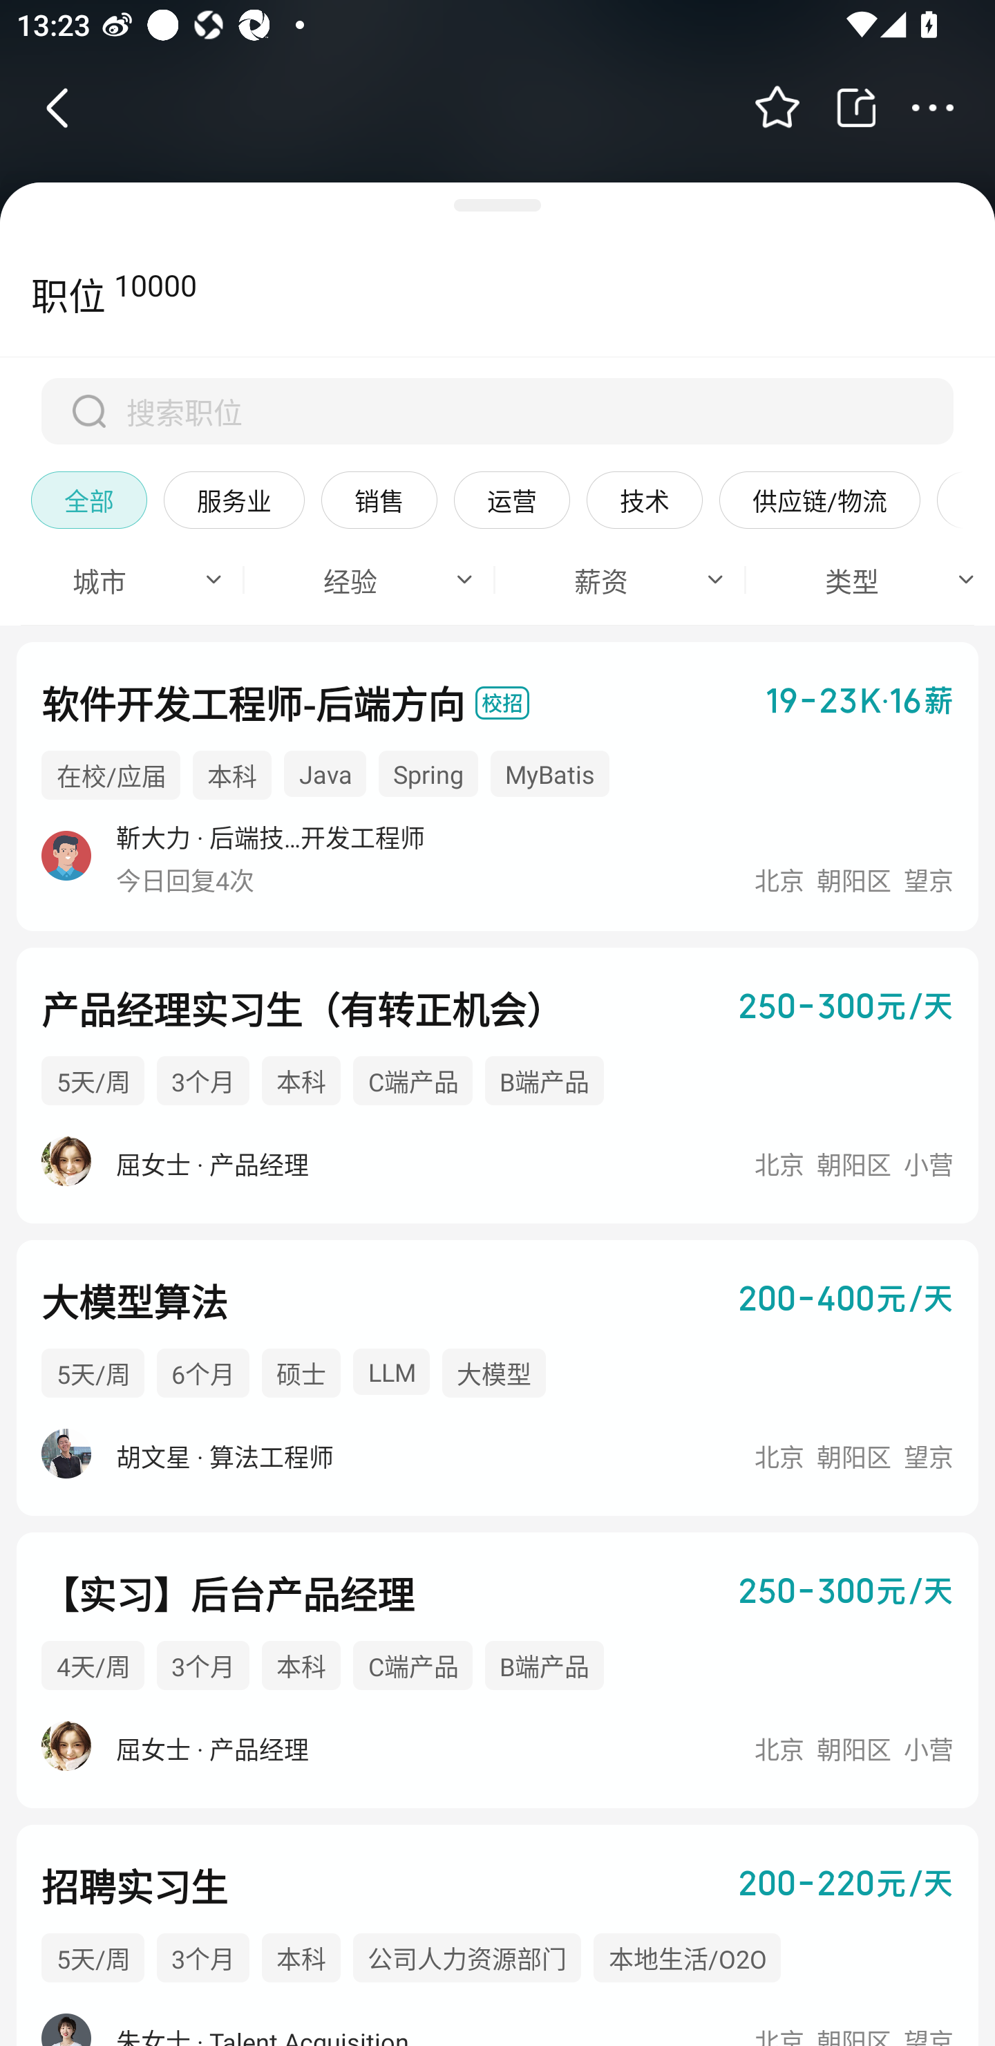 The image size is (995, 2046). Describe the element at coordinates (98, 294) in the screenshot. I see `职位 10000` at that location.